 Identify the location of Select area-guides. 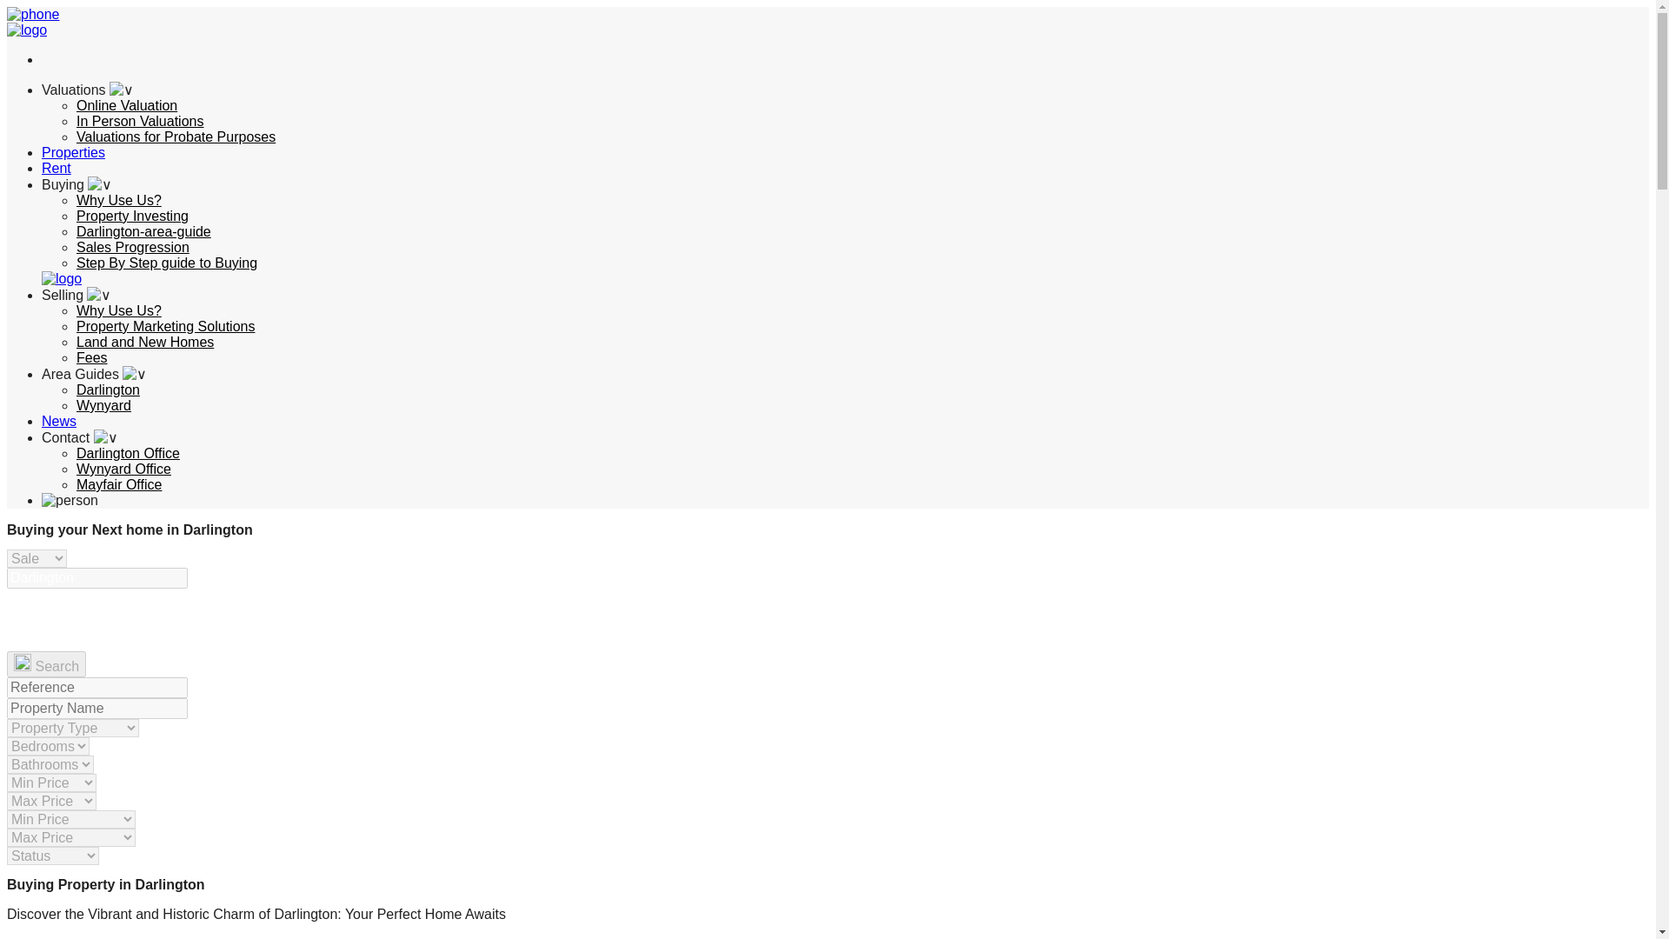
(94, 374).